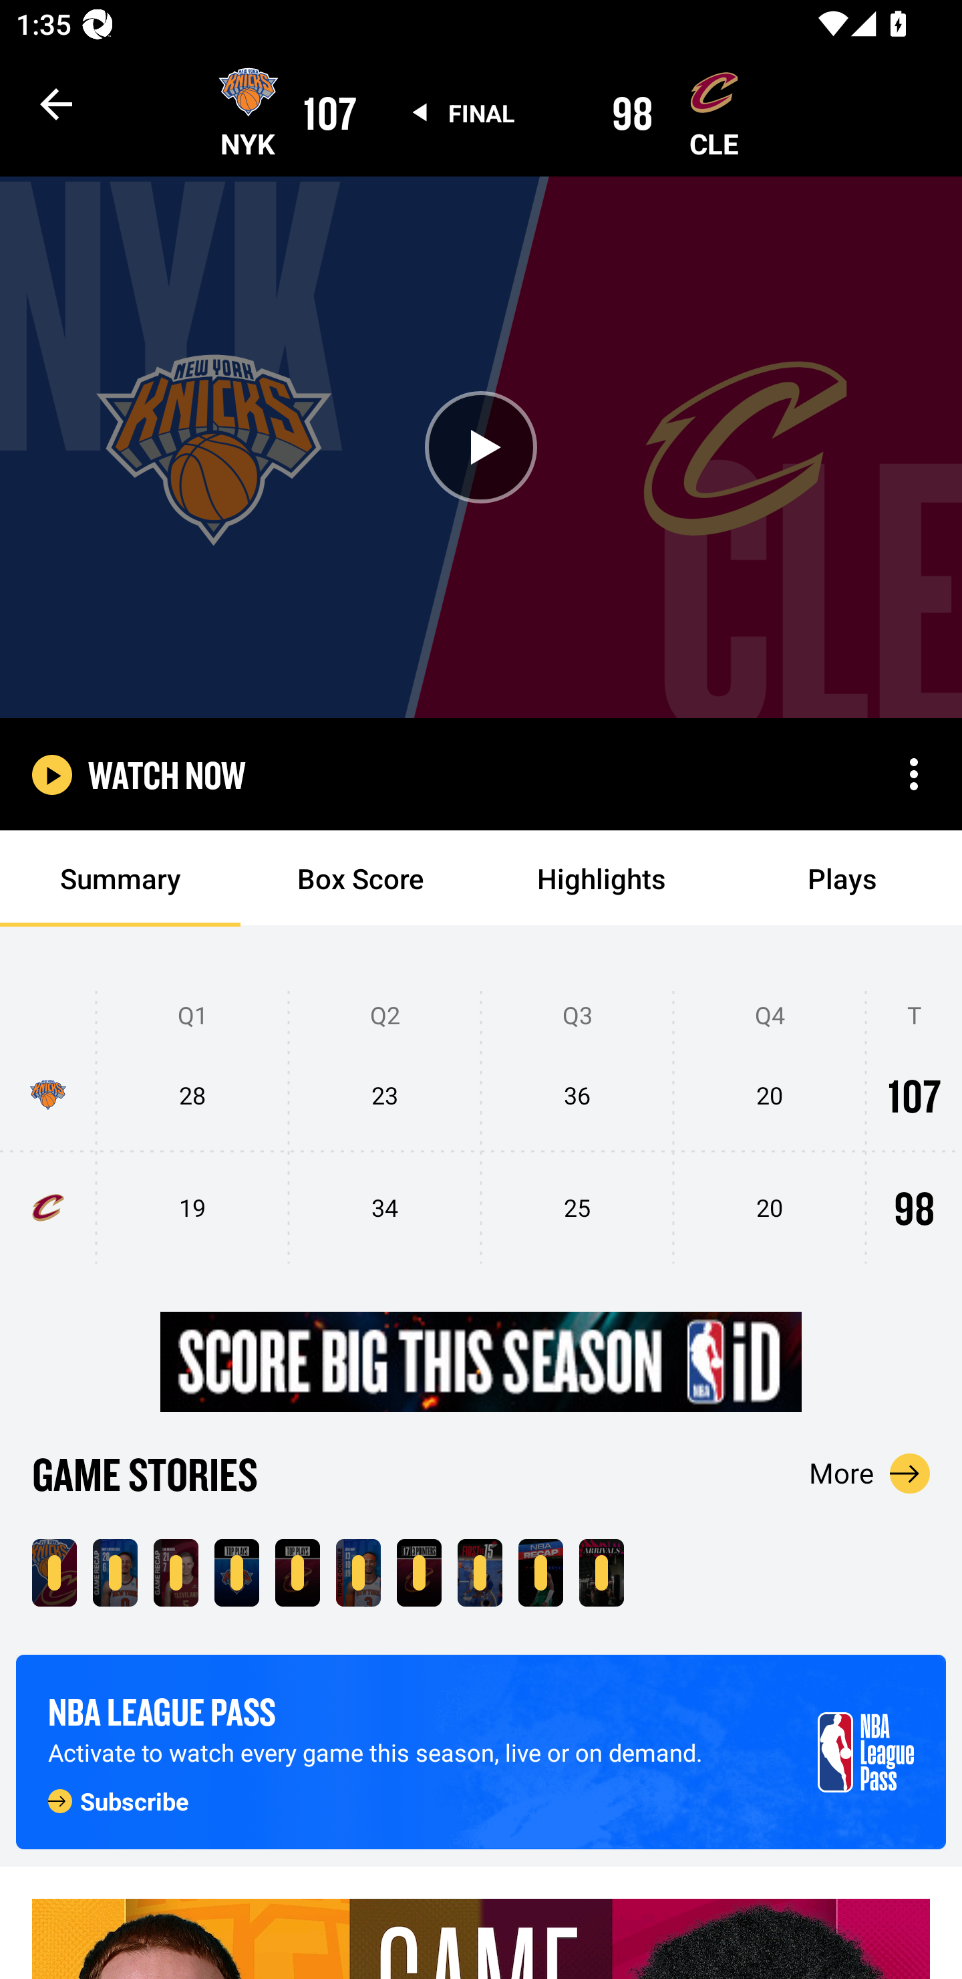  What do you see at coordinates (914, 774) in the screenshot?
I see `More options` at bounding box center [914, 774].